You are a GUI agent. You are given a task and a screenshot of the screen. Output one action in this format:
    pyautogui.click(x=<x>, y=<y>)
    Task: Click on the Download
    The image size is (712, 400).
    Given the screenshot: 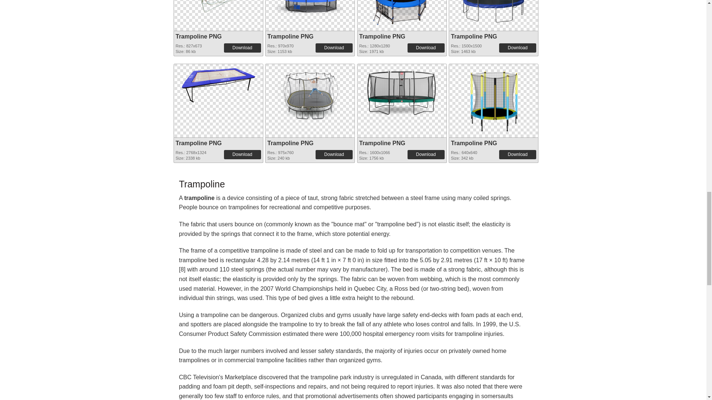 What is the action you would take?
    pyautogui.click(x=243, y=47)
    